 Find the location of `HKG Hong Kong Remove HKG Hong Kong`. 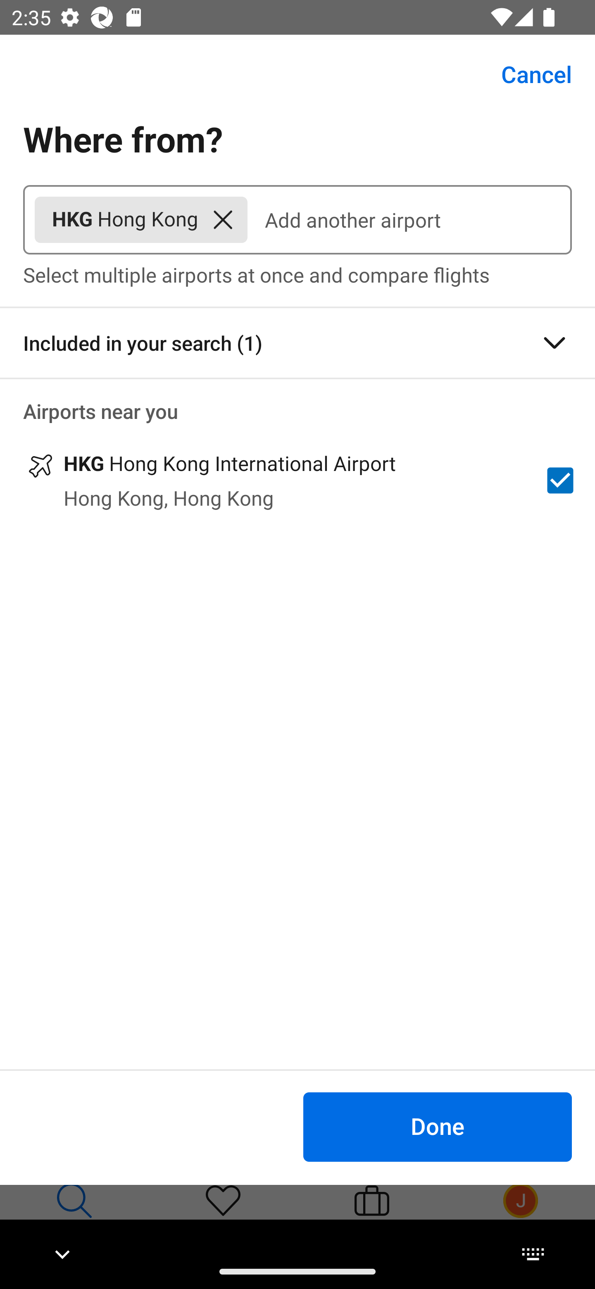

HKG Hong Kong Remove HKG Hong Kong is located at coordinates (141, 220).